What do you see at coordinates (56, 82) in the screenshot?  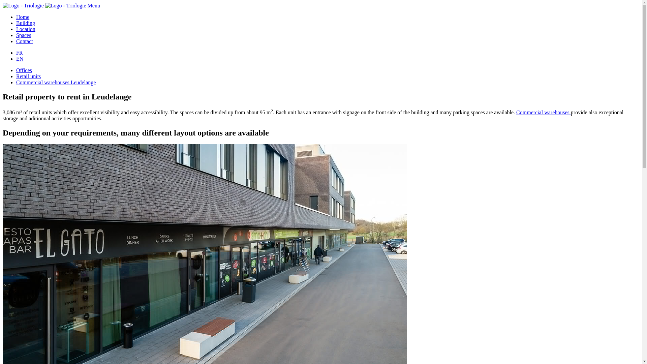 I see `Fully flexible commercial warehouses to rent in Leudelange` at bounding box center [56, 82].